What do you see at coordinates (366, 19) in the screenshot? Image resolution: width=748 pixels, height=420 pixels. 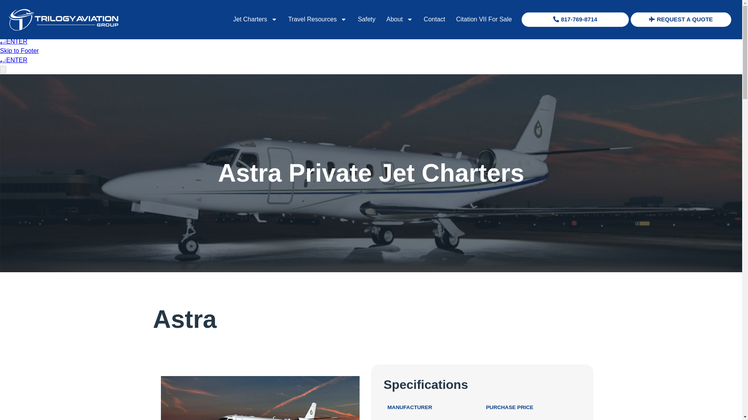 I see `Safety` at bounding box center [366, 19].